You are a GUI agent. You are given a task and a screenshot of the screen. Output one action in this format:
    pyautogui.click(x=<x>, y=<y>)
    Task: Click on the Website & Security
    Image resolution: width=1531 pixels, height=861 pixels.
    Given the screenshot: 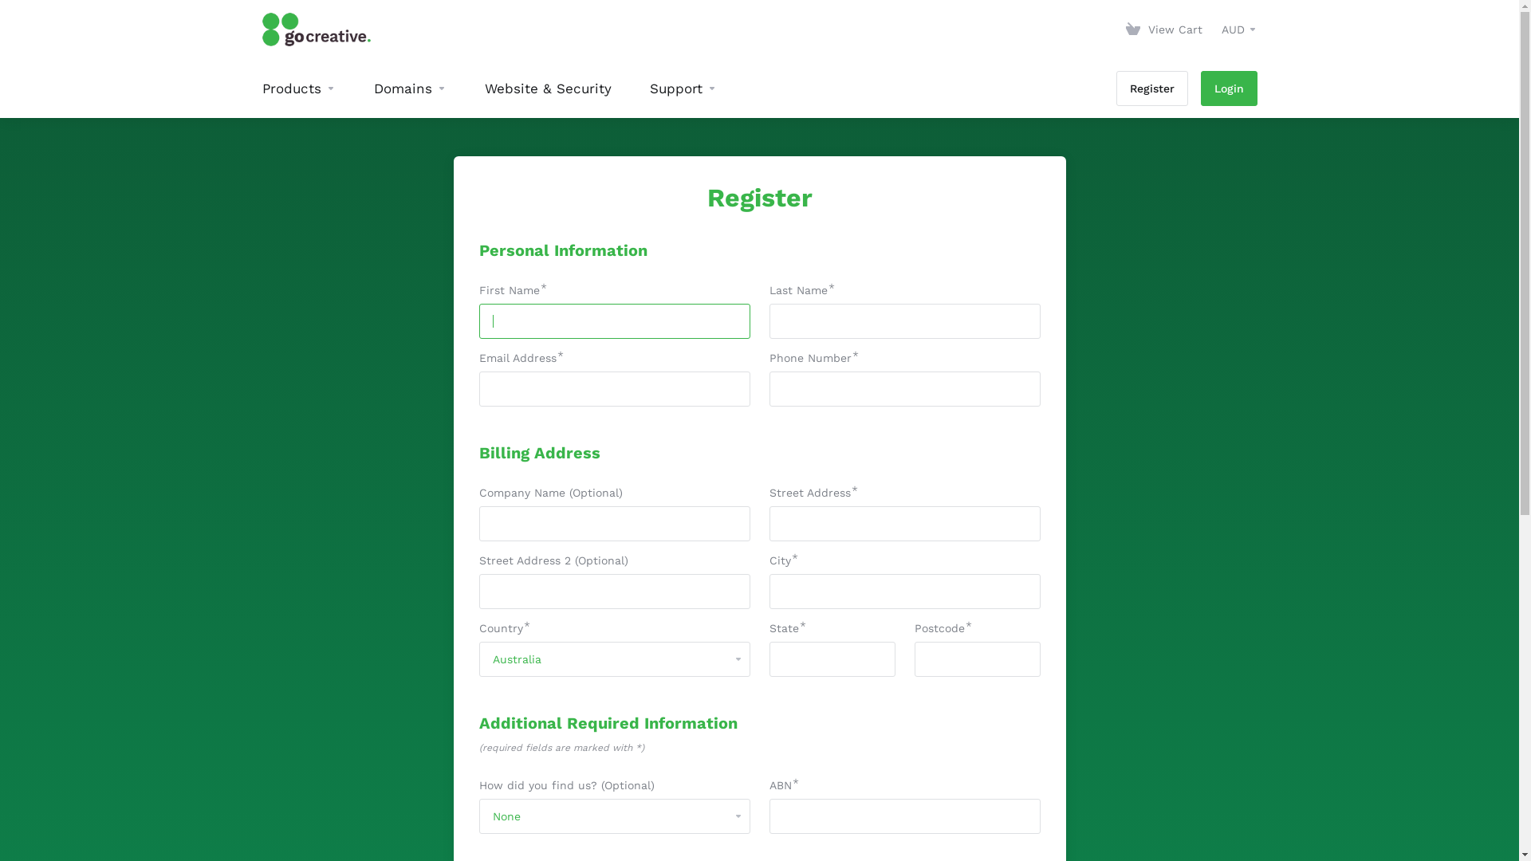 What is the action you would take?
    pyautogui.click(x=549, y=88)
    